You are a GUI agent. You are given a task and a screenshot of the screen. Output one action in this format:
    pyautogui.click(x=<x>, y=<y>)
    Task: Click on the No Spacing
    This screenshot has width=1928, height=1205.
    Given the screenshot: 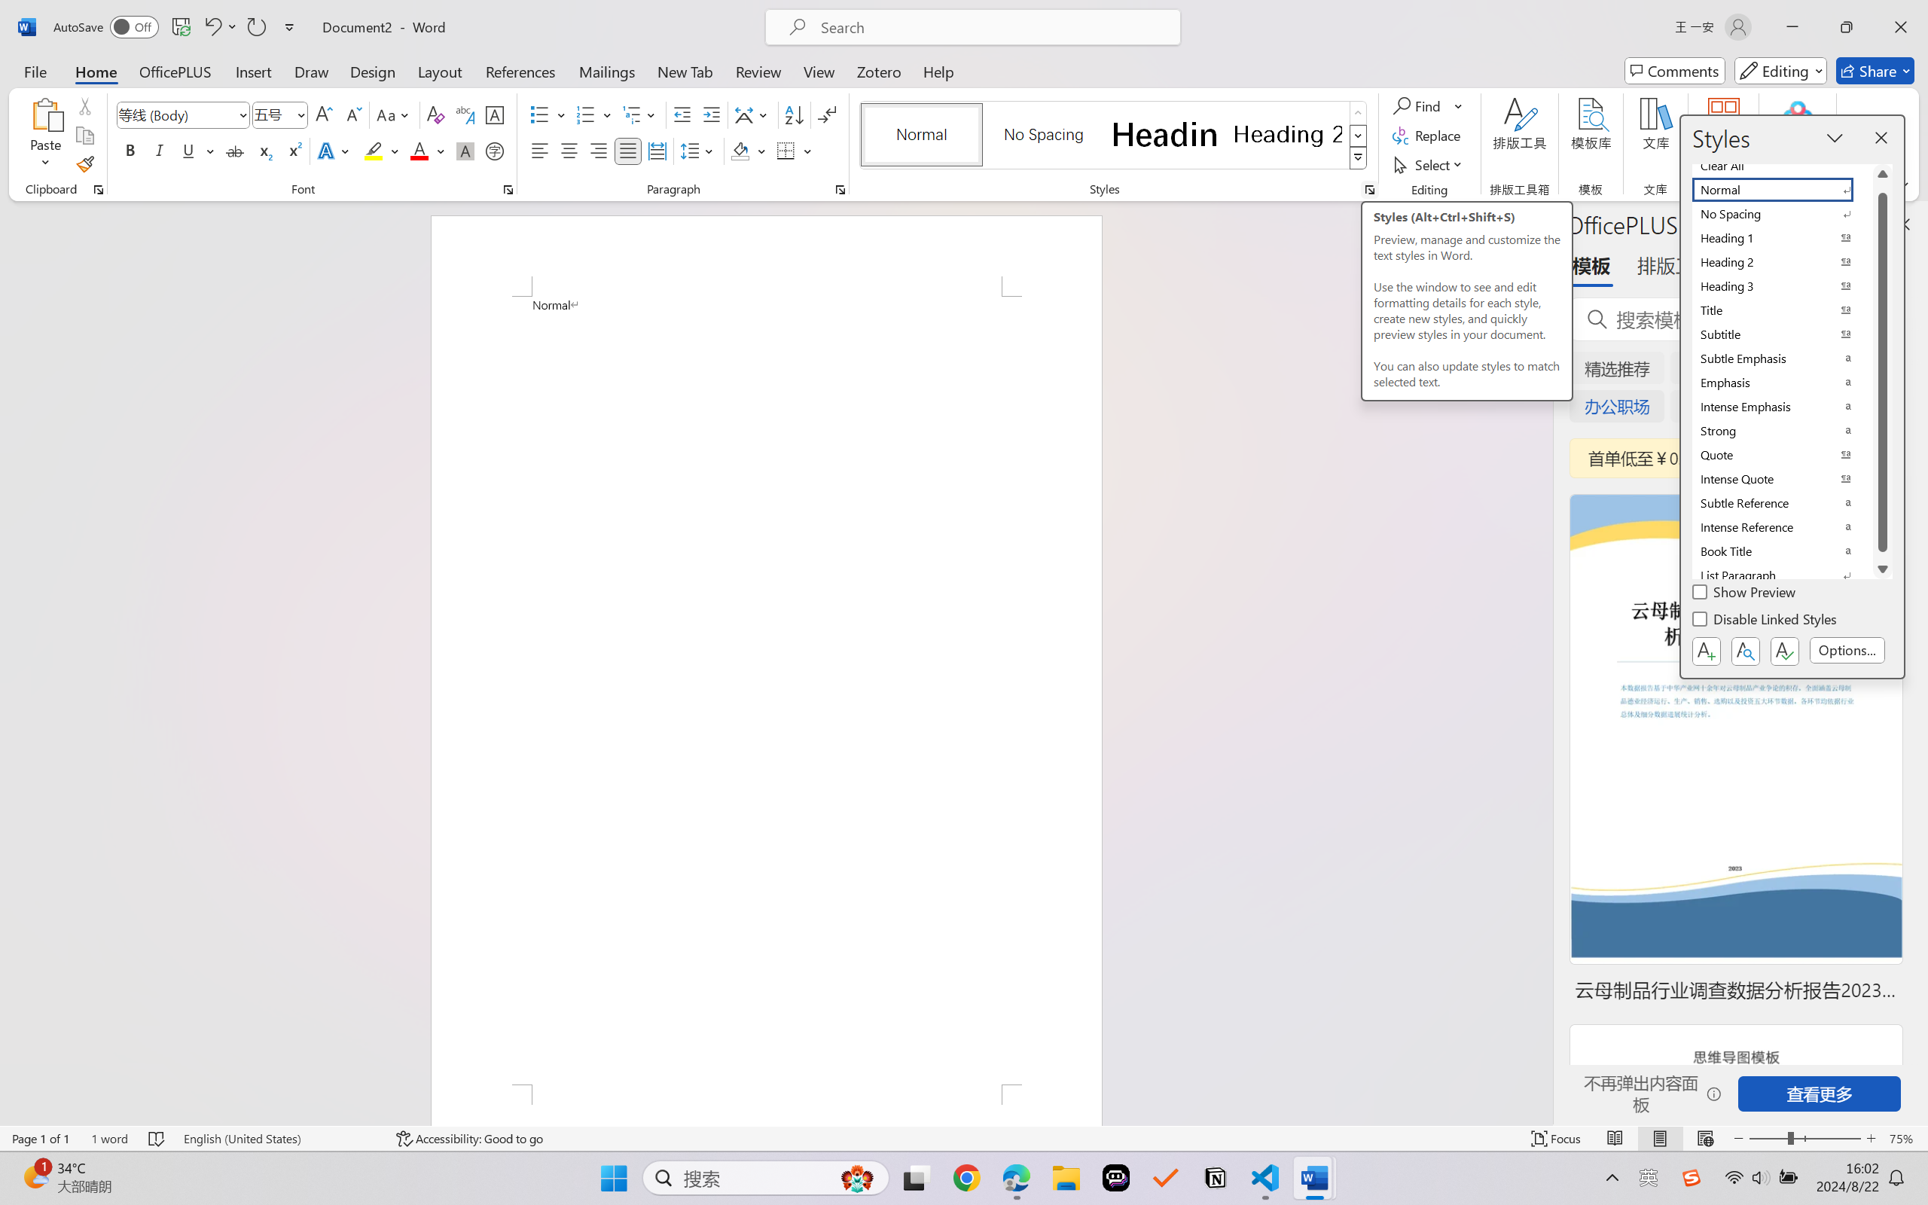 What is the action you would take?
    pyautogui.click(x=1782, y=214)
    